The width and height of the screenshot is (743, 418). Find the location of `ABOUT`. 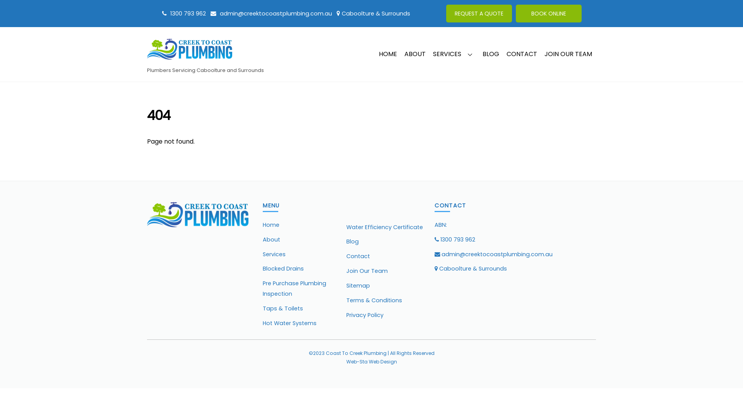

ABOUT is located at coordinates (415, 55).